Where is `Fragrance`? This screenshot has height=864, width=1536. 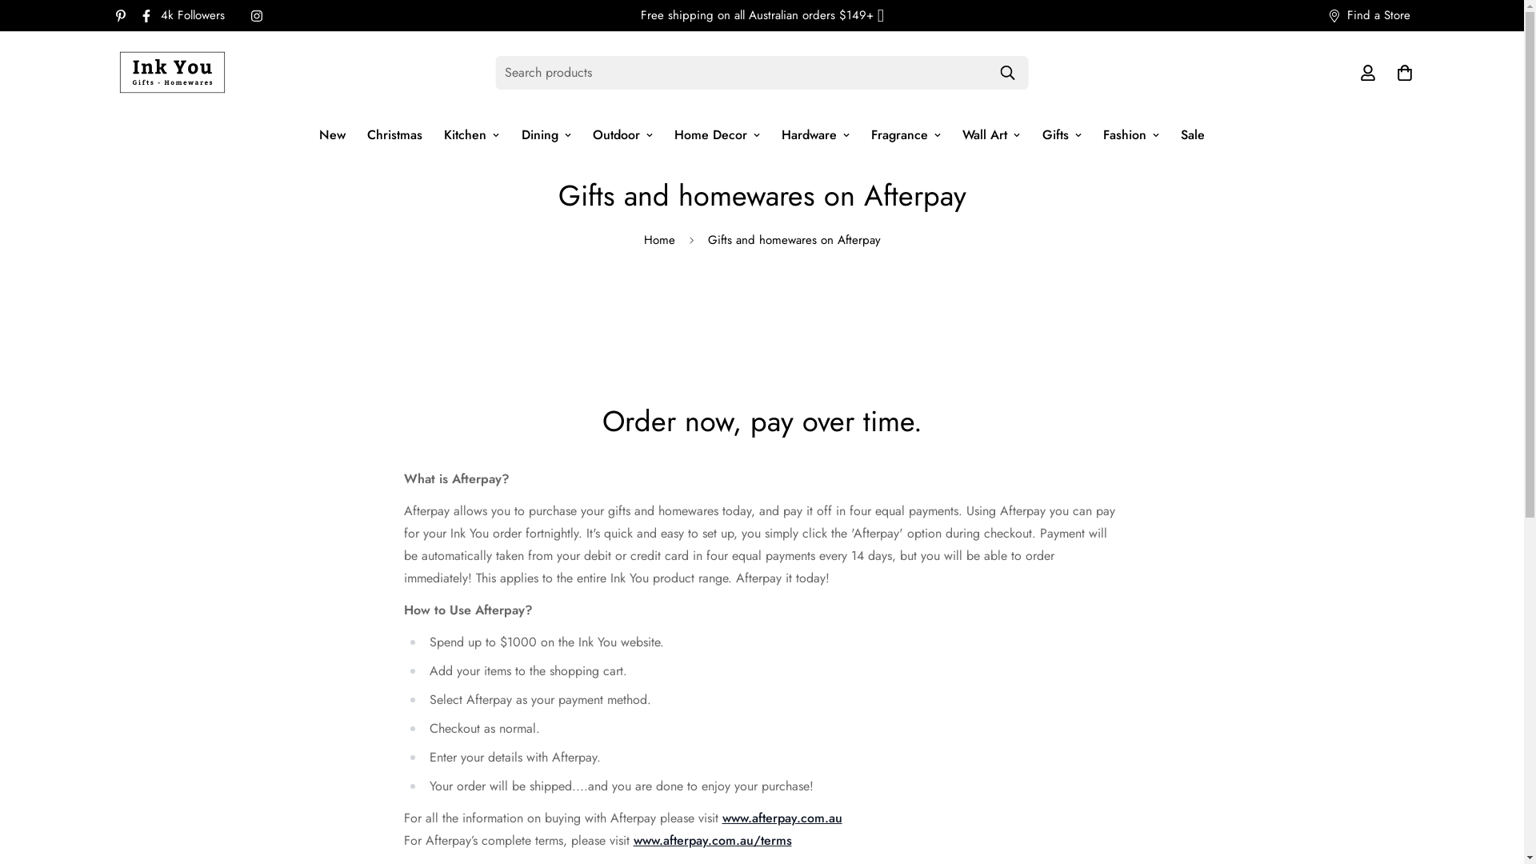 Fragrance is located at coordinates (906, 134).